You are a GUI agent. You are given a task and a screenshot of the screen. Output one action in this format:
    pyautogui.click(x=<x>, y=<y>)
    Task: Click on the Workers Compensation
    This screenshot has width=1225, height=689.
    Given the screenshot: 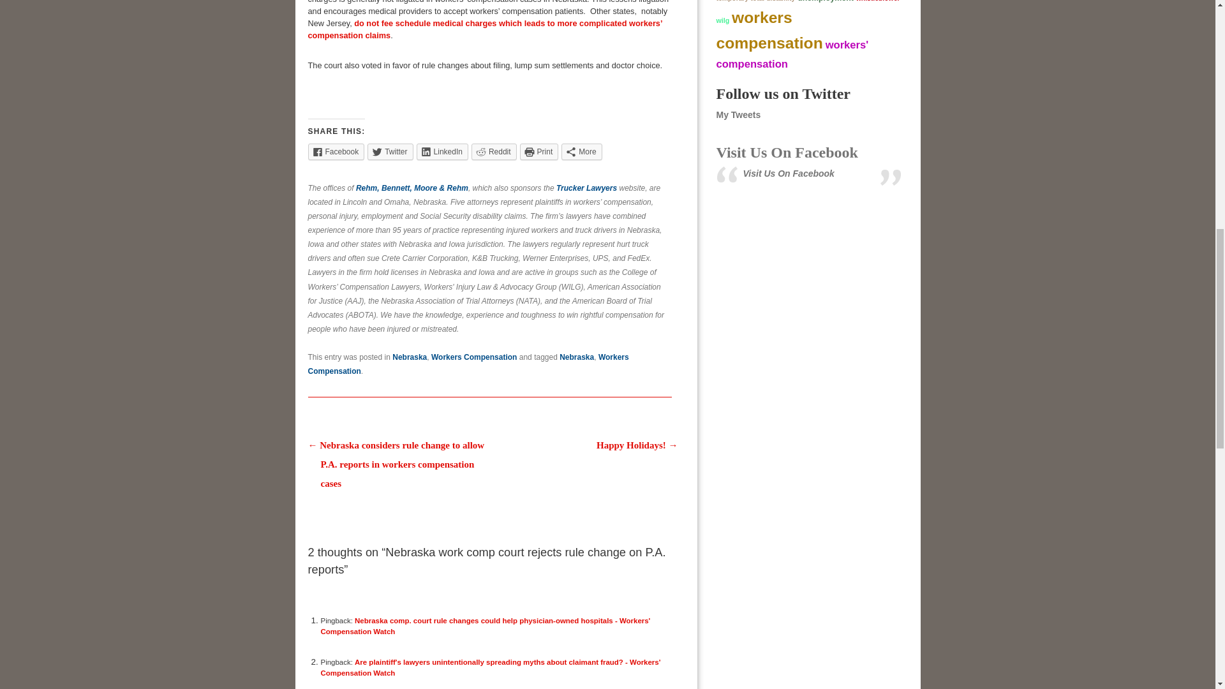 What is the action you would take?
    pyautogui.click(x=473, y=357)
    